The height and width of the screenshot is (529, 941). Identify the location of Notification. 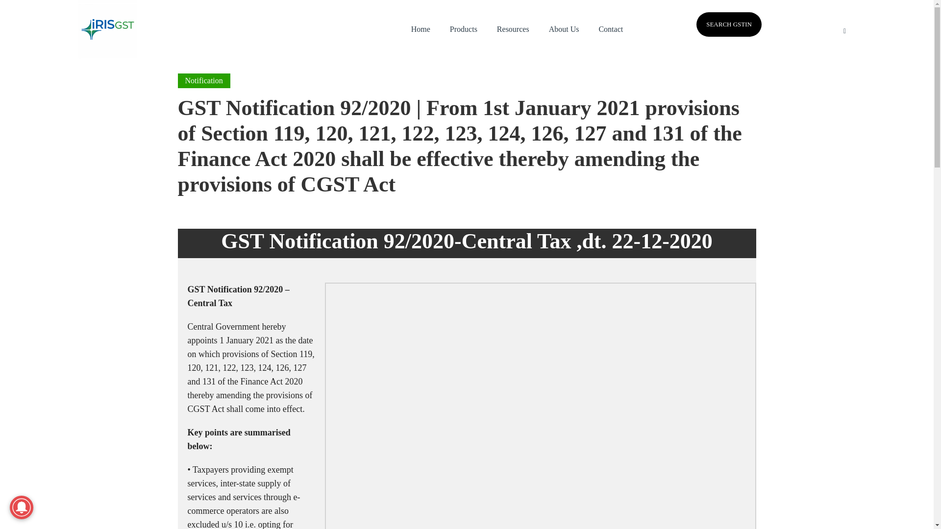
(203, 81).